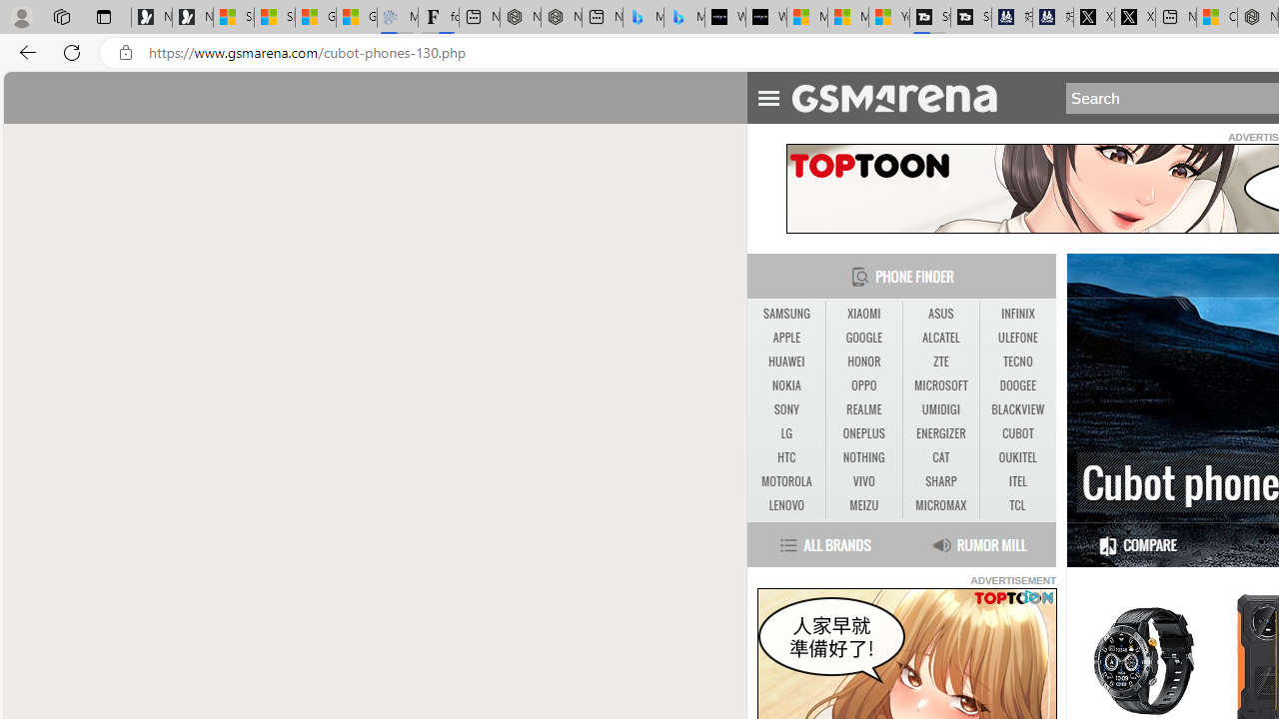 This screenshot has width=1279, height=719. I want to click on ZTE, so click(940, 361).